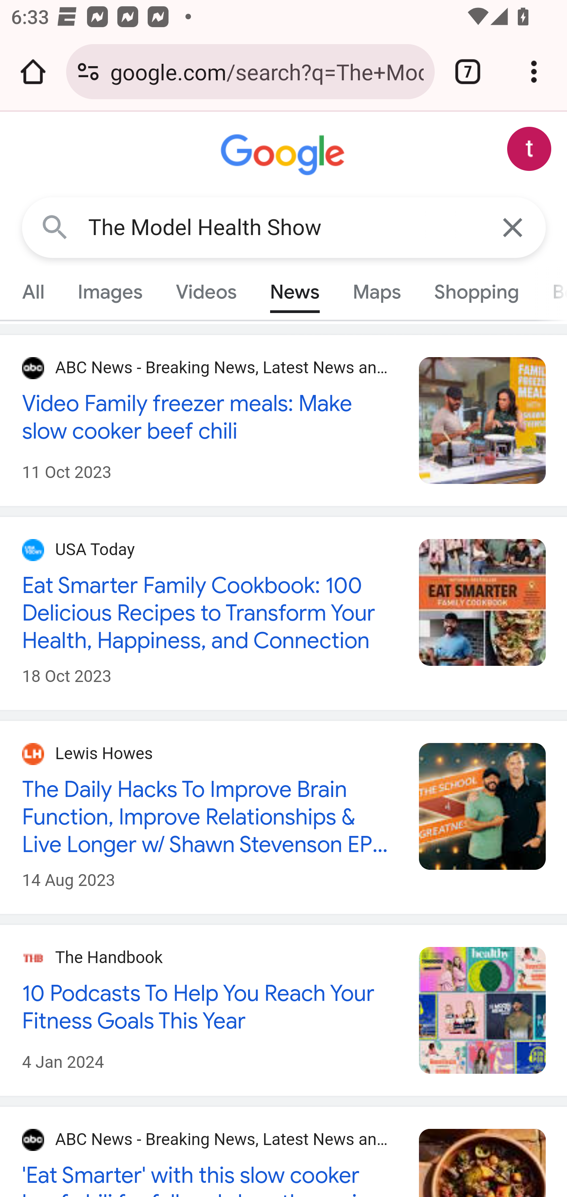 The height and width of the screenshot is (1197, 567). What do you see at coordinates (55, 227) in the screenshot?
I see `Google Search` at bounding box center [55, 227].